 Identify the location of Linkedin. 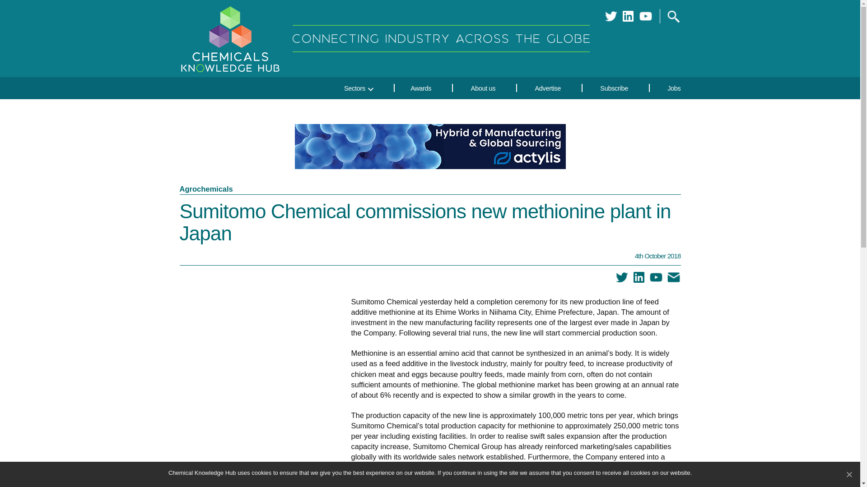
(628, 16).